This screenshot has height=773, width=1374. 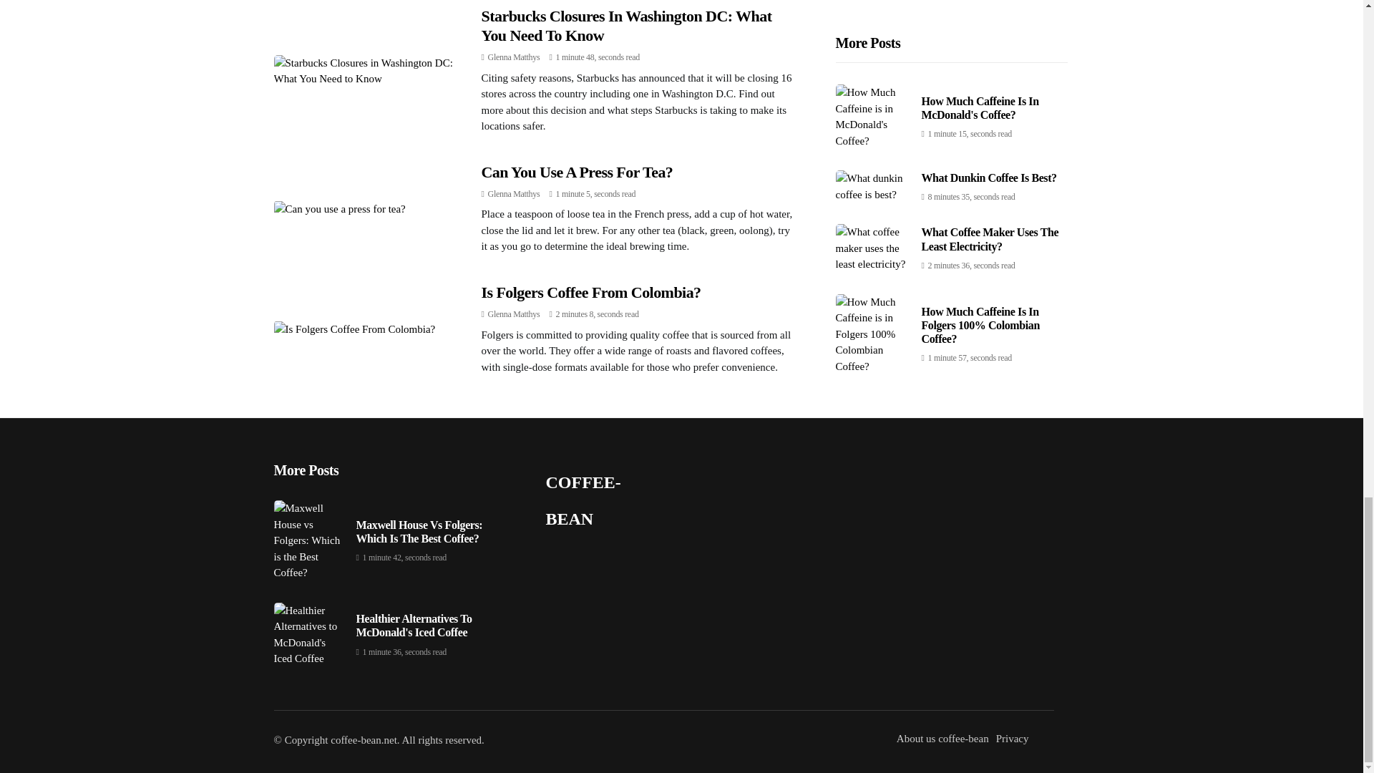 What do you see at coordinates (577, 172) in the screenshot?
I see `Can You Use A Press For Tea?` at bounding box center [577, 172].